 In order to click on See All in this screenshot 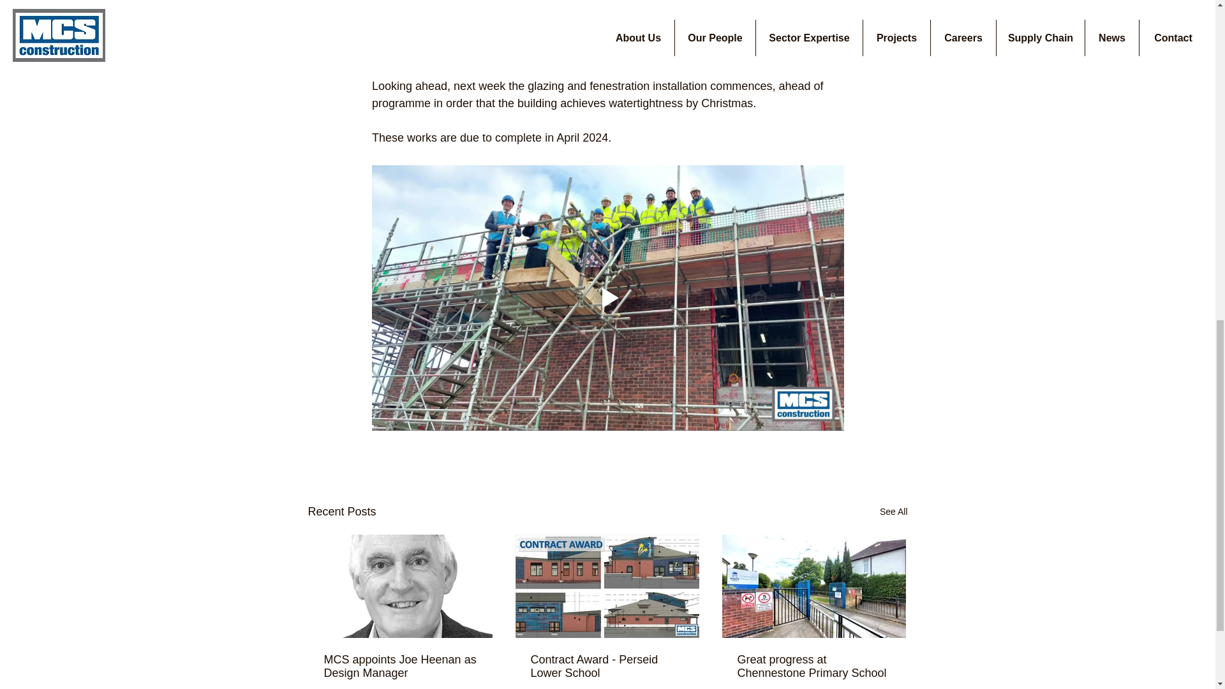, I will do `click(893, 512)`.